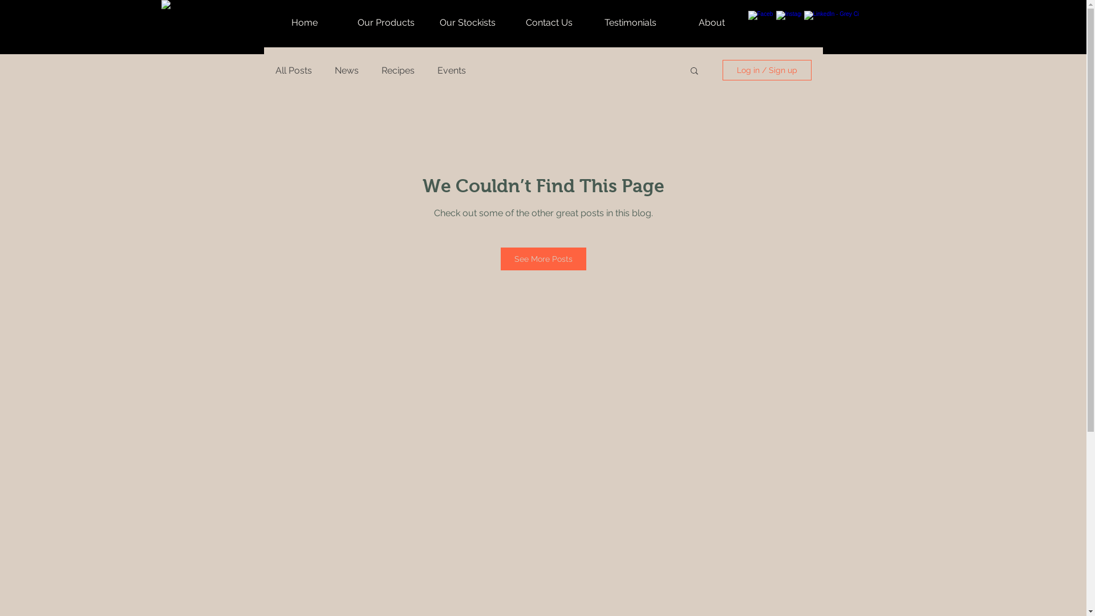  Describe the element at coordinates (630, 23) in the screenshot. I see `Testimonials` at that location.